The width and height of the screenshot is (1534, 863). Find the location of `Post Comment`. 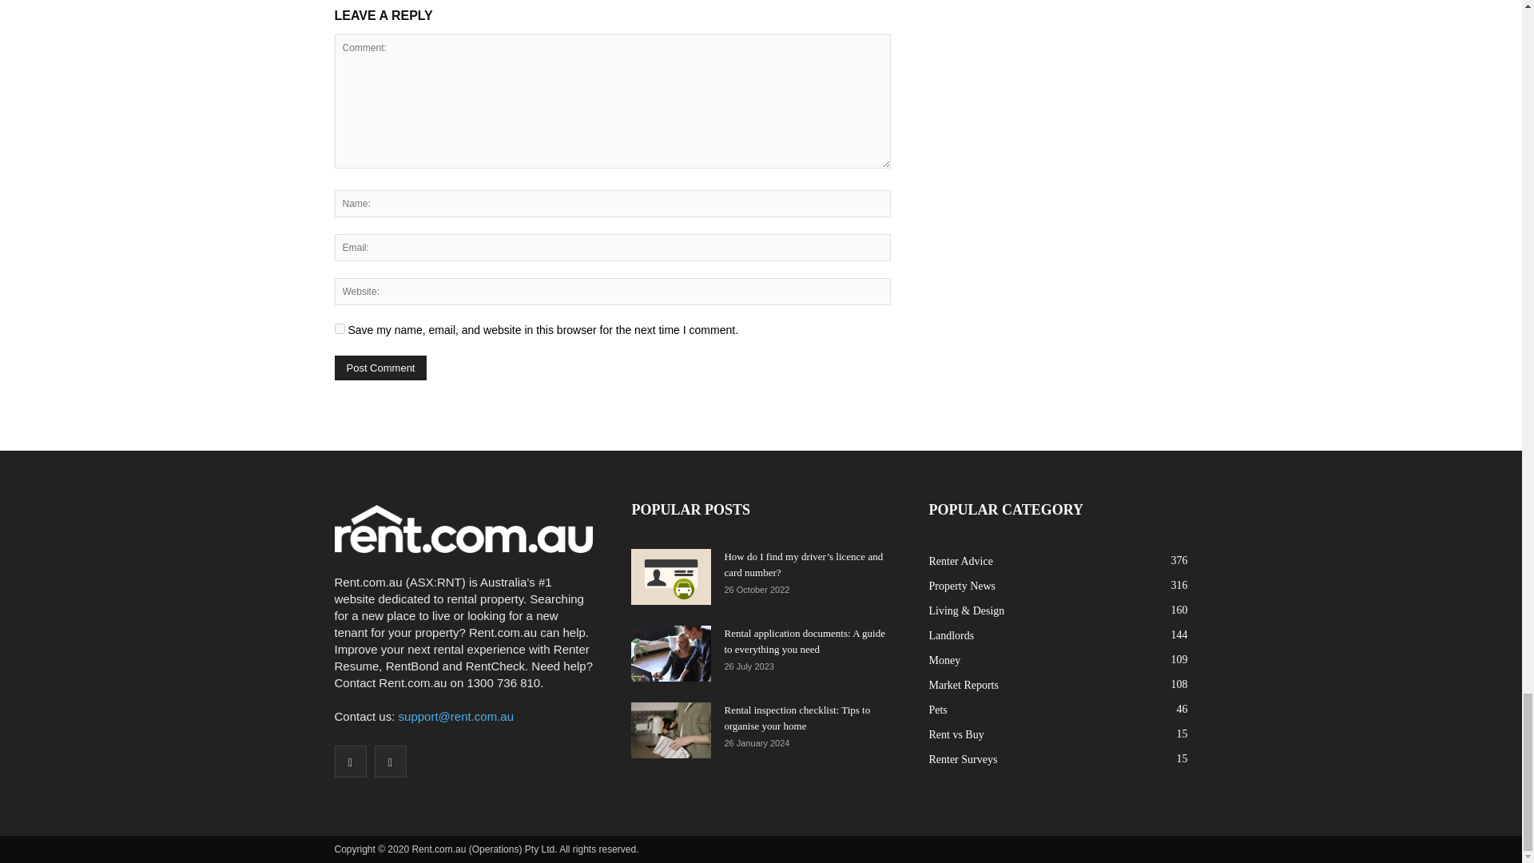

Post Comment is located at coordinates (380, 368).